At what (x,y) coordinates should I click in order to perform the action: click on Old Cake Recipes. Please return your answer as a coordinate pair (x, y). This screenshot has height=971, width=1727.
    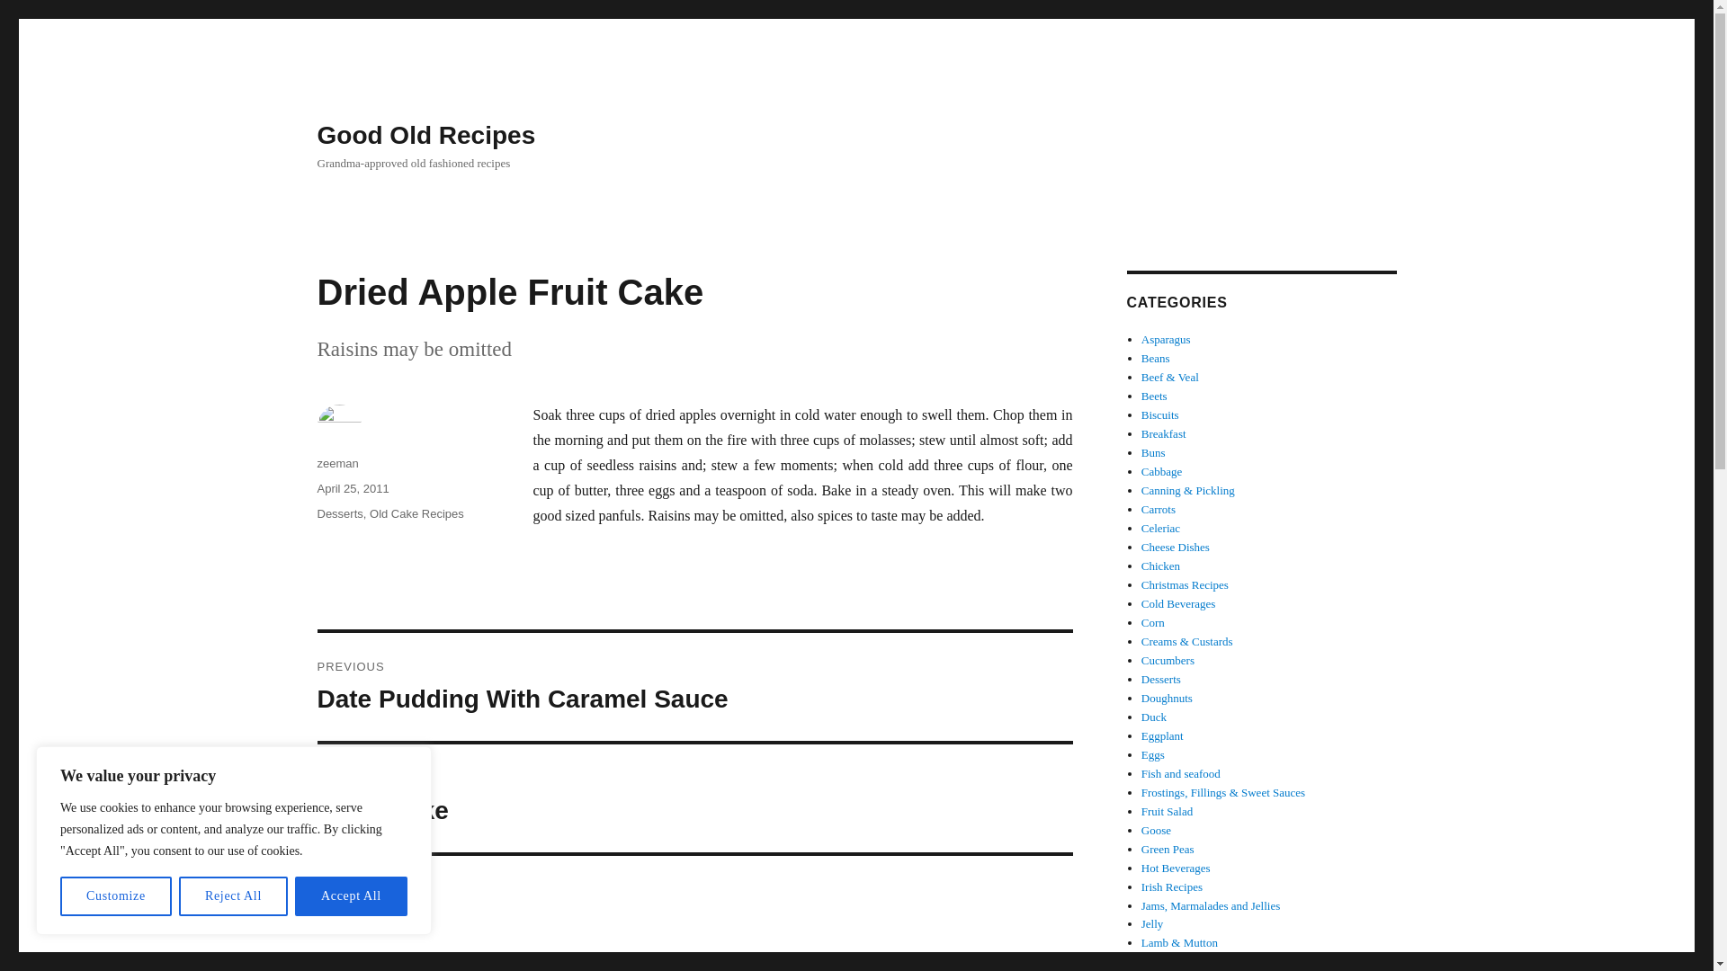
    Looking at the image, I should click on (351, 896).